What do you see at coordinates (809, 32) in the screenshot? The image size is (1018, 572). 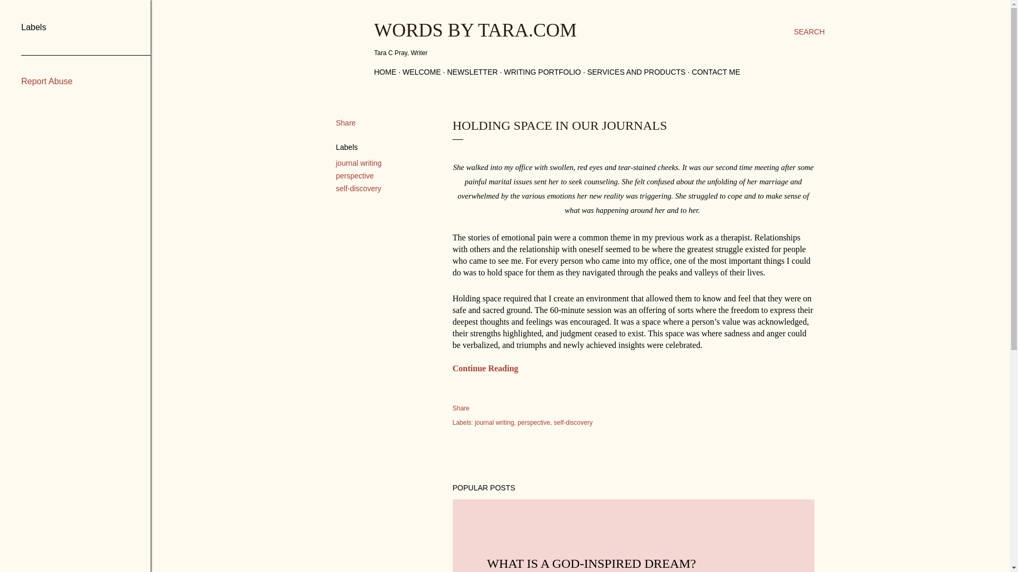 I see `SEARCH` at bounding box center [809, 32].